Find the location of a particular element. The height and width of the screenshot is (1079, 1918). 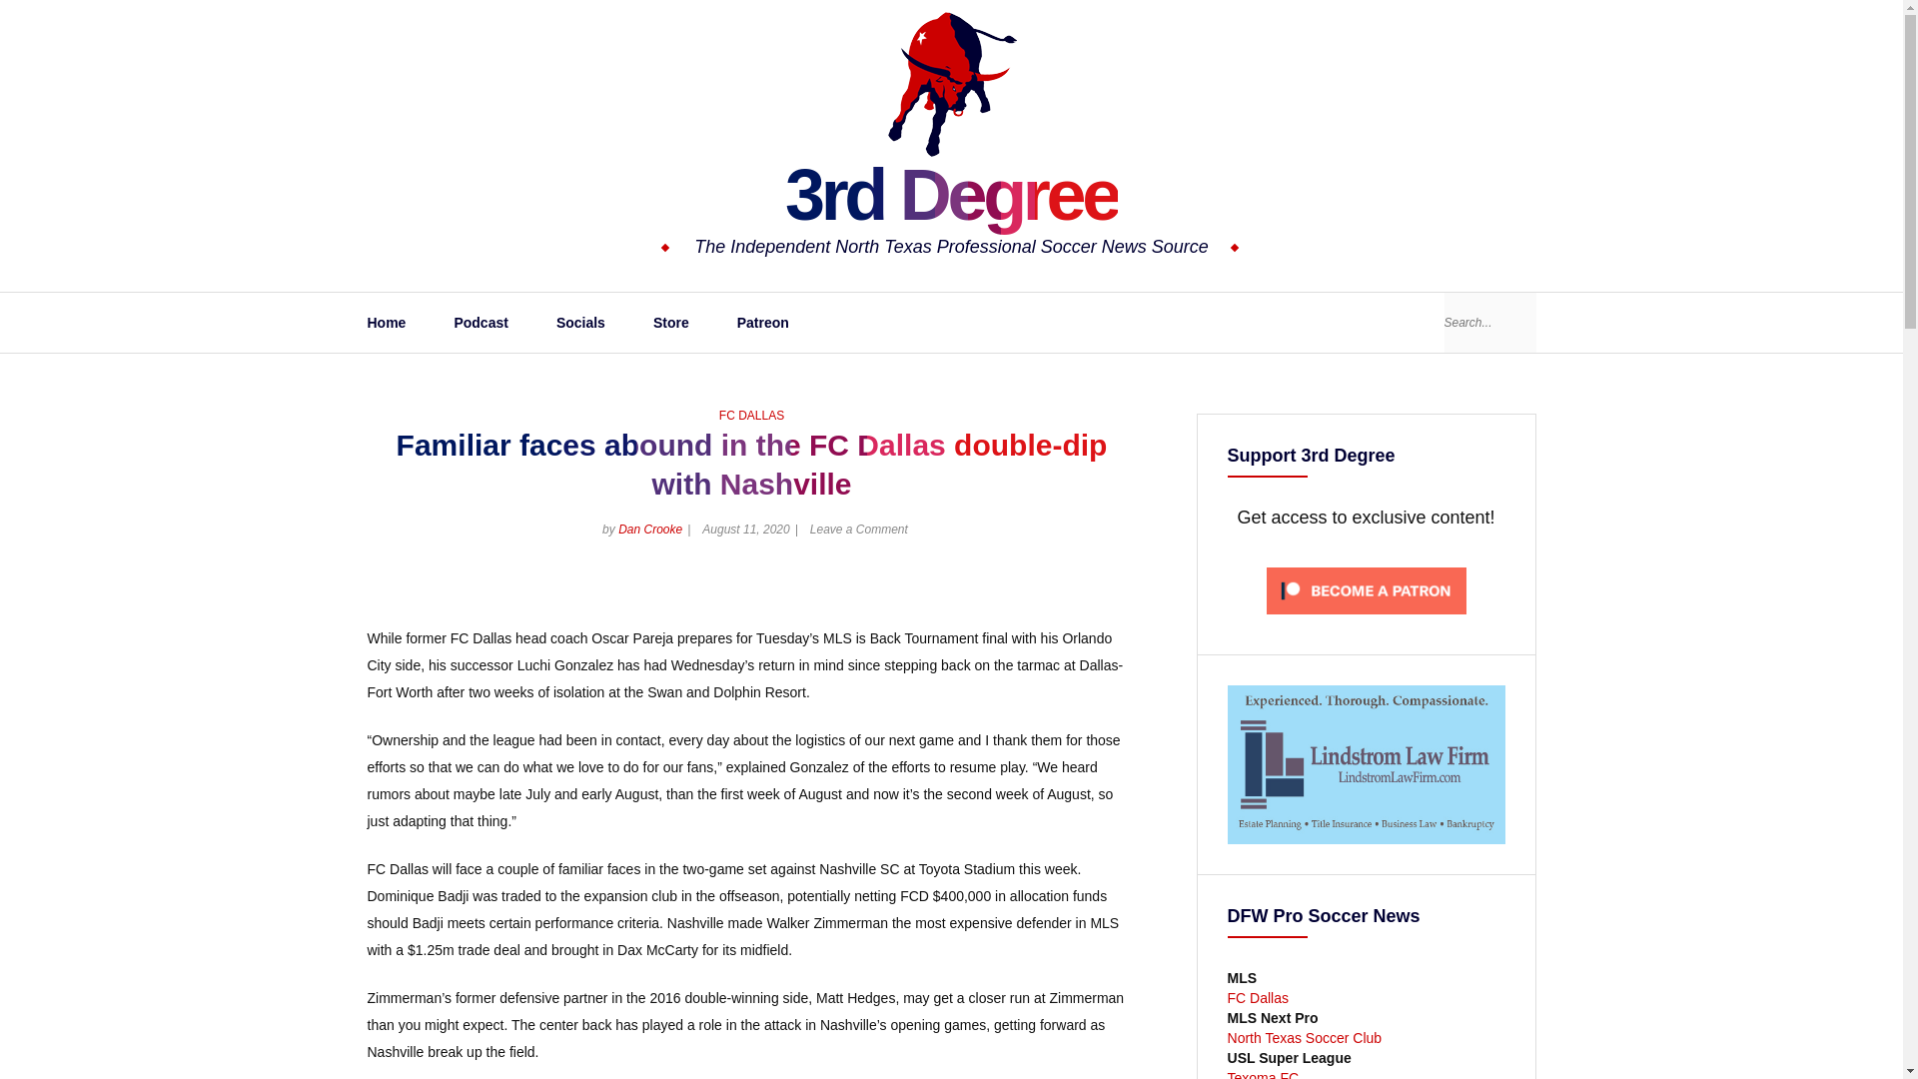

Texoma FC is located at coordinates (1263, 1075).